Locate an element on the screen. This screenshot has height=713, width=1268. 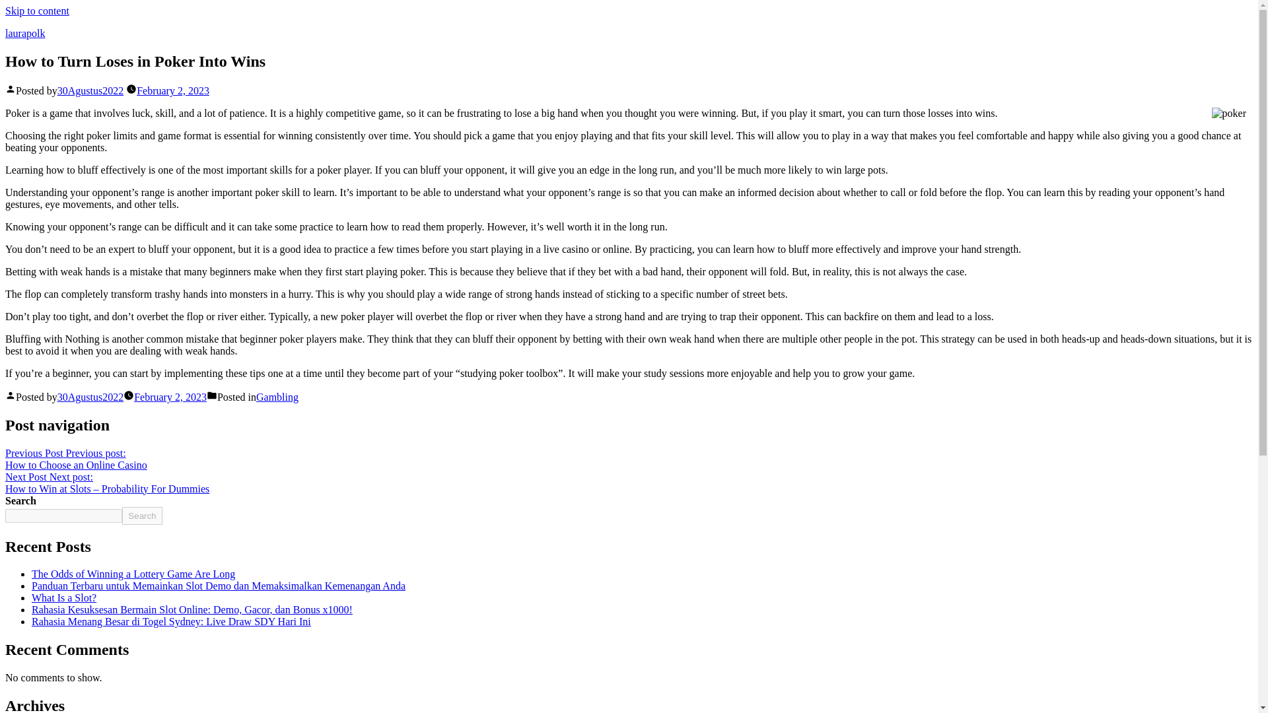
Skip to content is located at coordinates (37, 11).